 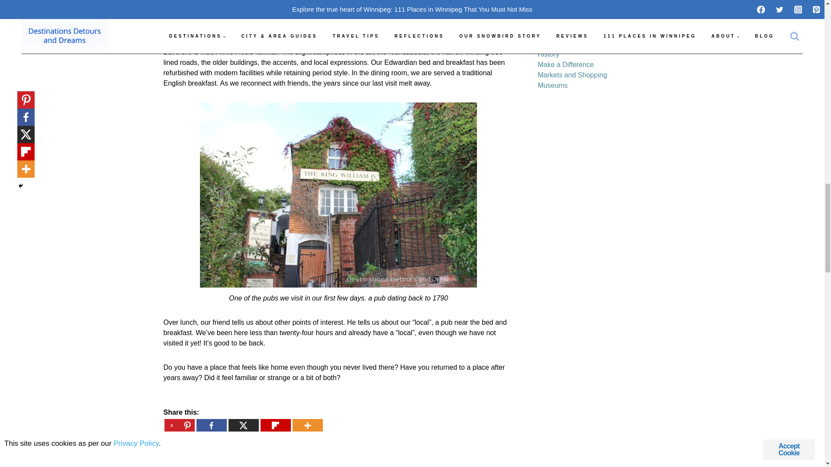 I want to click on Pinterest, so click(x=179, y=425).